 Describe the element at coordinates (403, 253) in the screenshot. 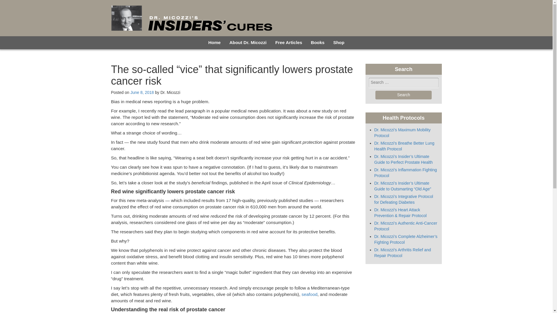

I see `Dr. Micozzi's Arthritis Relief and Repair Protocol` at that location.